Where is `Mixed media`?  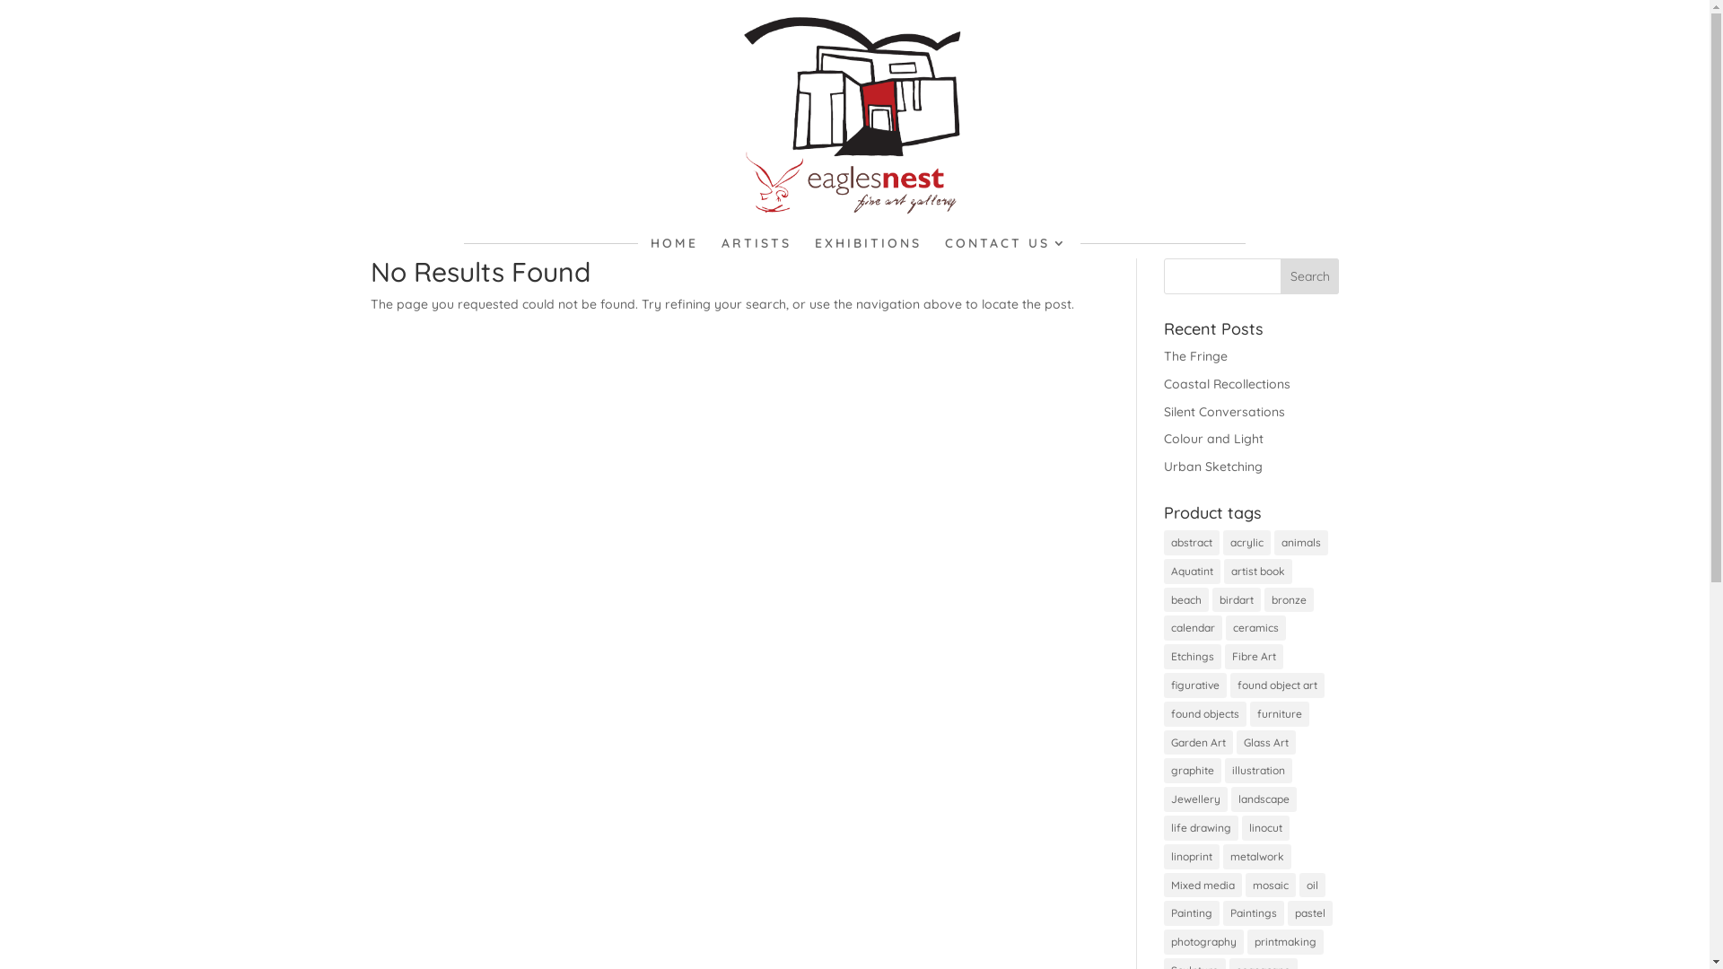
Mixed media is located at coordinates (1203, 886).